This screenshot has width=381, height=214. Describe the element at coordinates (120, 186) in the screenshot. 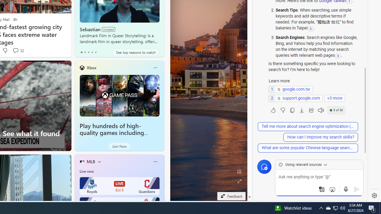

I see `Royals LIVE Bot 8 Guardians` at that location.